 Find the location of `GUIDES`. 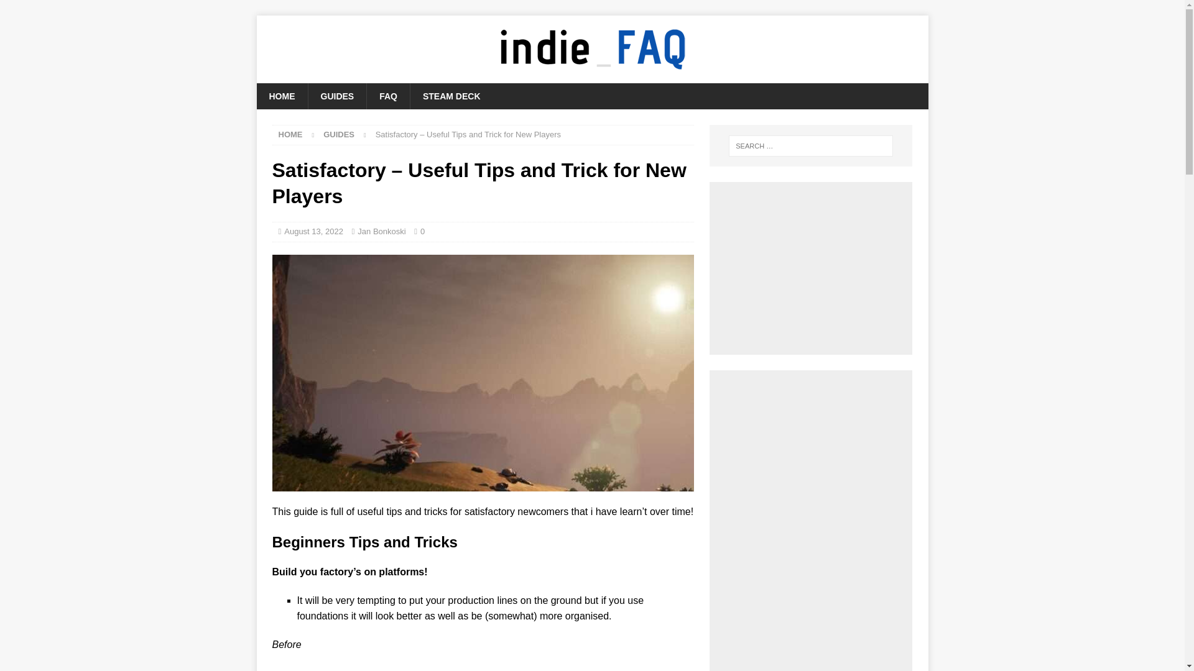

GUIDES is located at coordinates (339, 134).